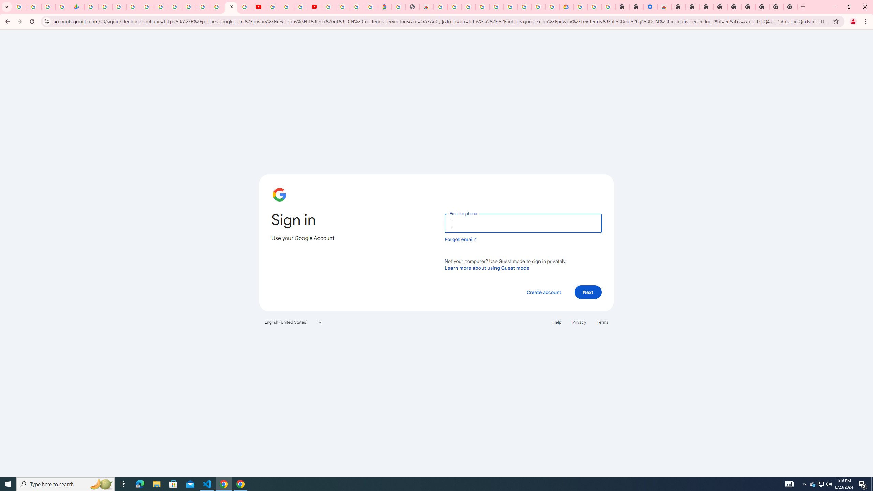 The height and width of the screenshot is (491, 873). I want to click on English (United States), so click(293, 322).